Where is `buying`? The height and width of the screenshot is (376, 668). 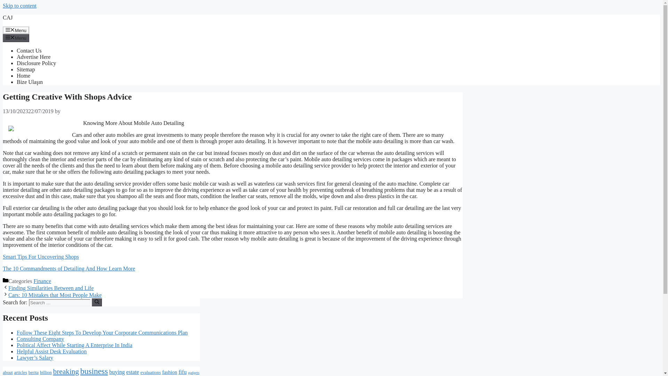
buying is located at coordinates (117, 372).